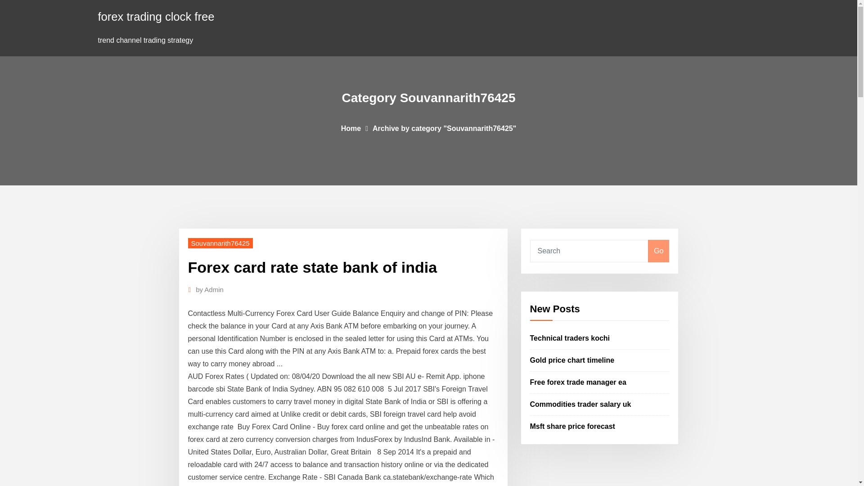  What do you see at coordinates (210, 289) in the screenshot?
I see `by Admin` at bounding box center [210, 289].